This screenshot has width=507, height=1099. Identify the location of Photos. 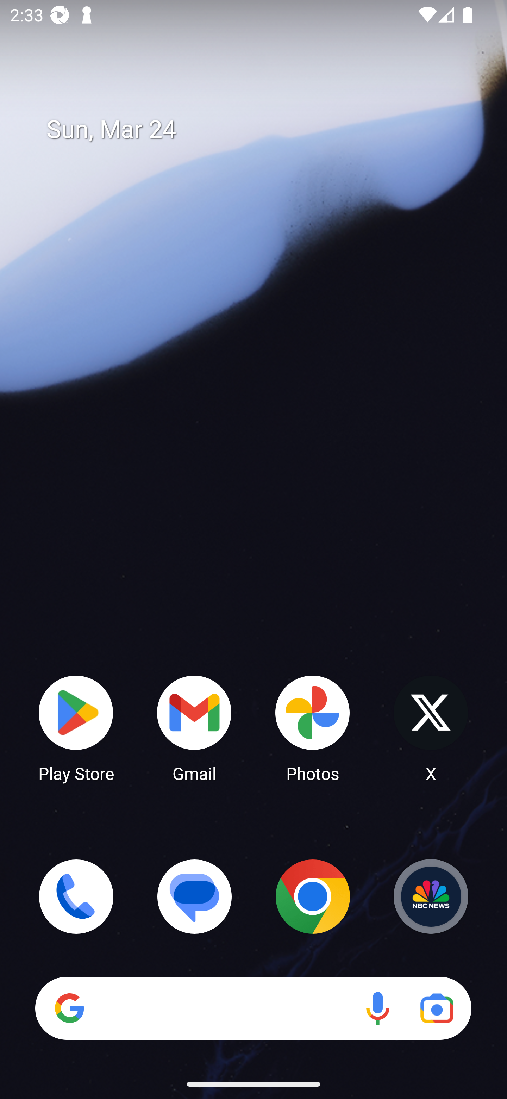
(313, 728).